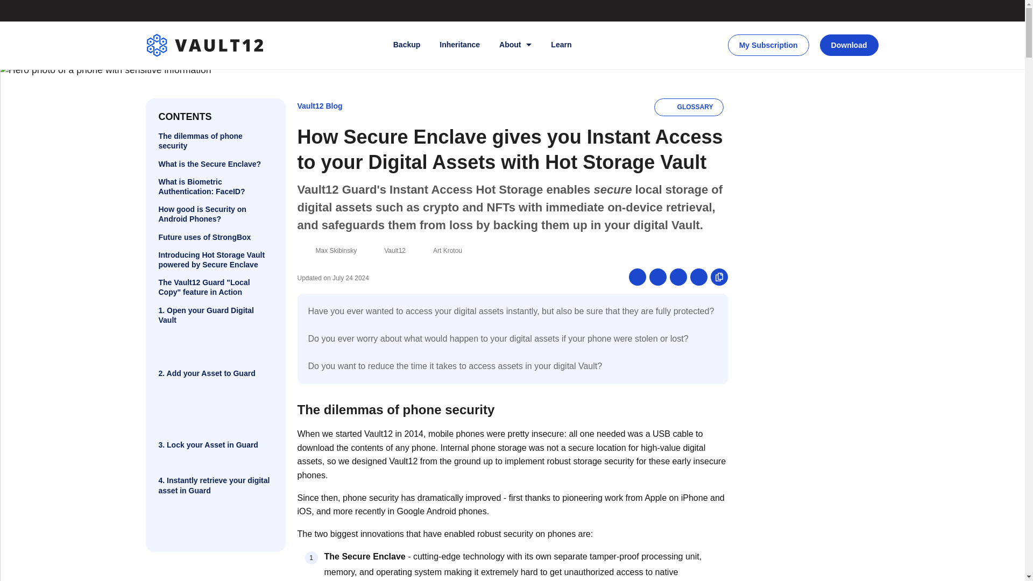  What do you see at coordinates (459, 45) in the screenshot?
I see `Inheritance` at bounding box center [459, 45].